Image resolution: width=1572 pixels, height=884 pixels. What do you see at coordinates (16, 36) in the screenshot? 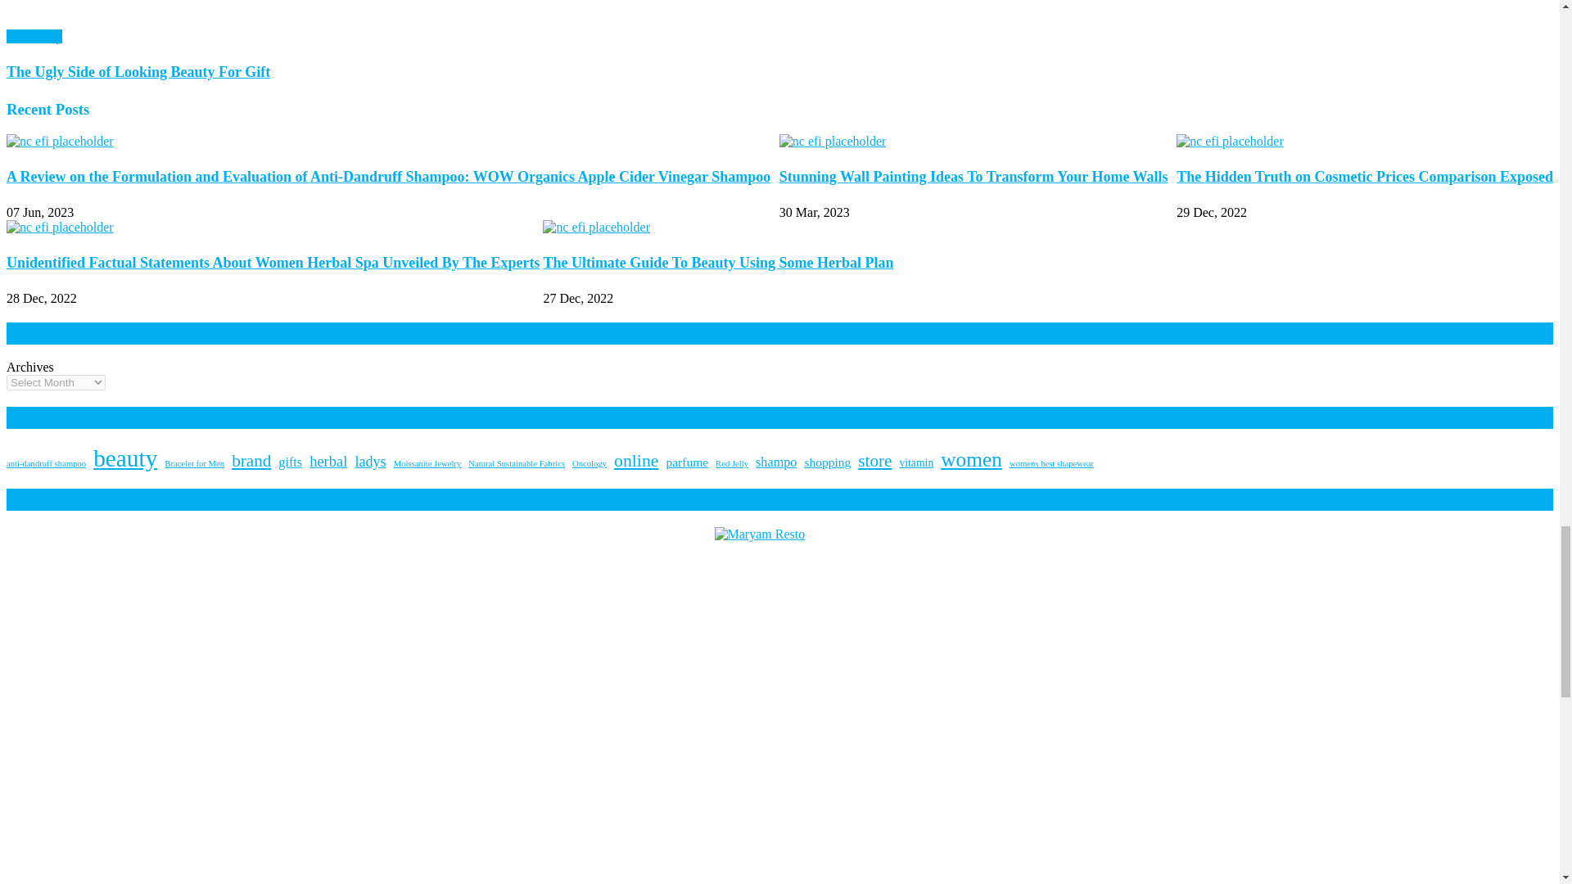
I see `Gift` at bounding box center [16, 36].